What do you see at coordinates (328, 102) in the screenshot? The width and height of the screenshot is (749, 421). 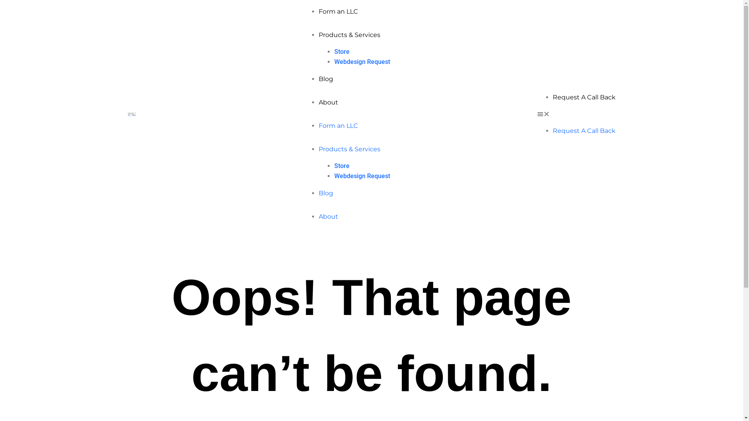 I see `About` at bounding box center [328, 102].